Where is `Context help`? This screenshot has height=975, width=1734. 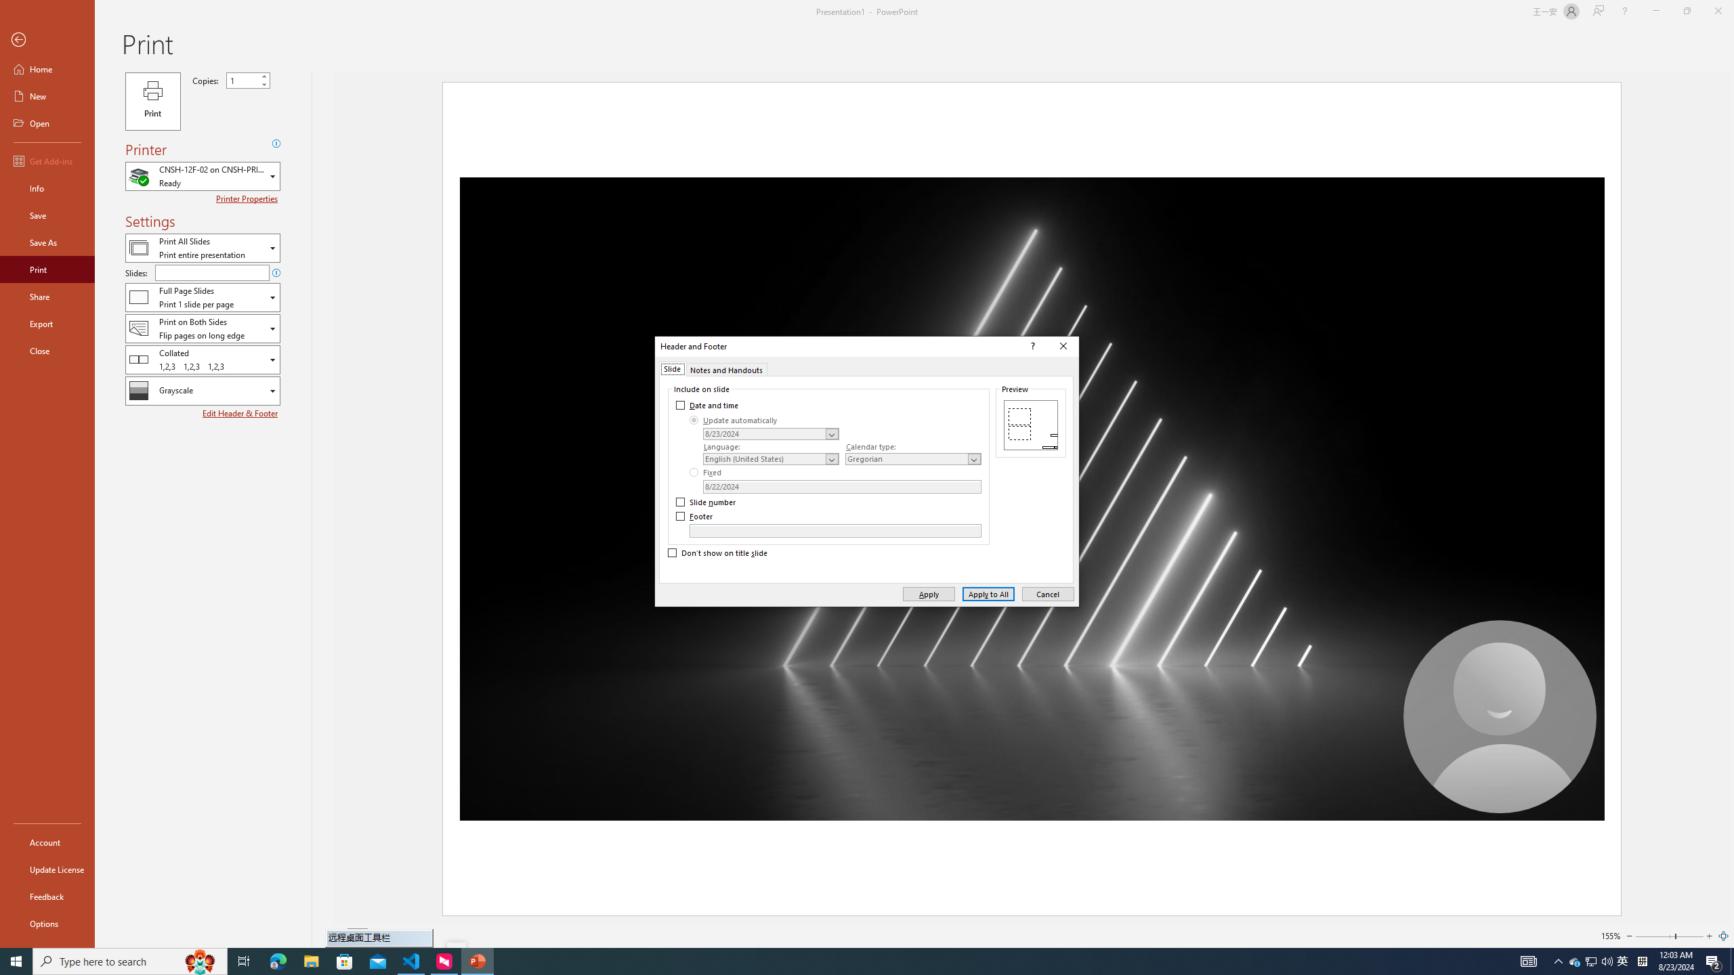 Context help is located at coordinates (1032, 347).